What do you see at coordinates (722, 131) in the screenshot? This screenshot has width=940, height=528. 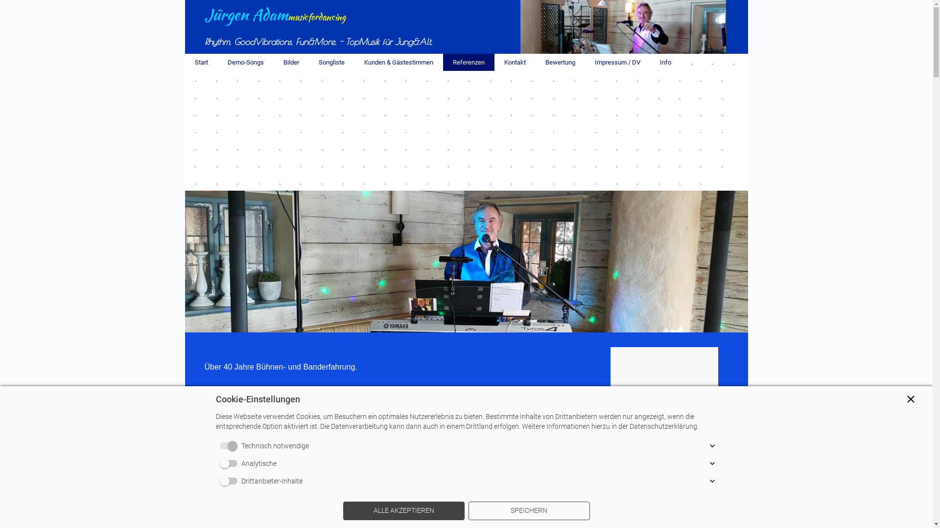 I see `.` at bounding box center [722, 131].